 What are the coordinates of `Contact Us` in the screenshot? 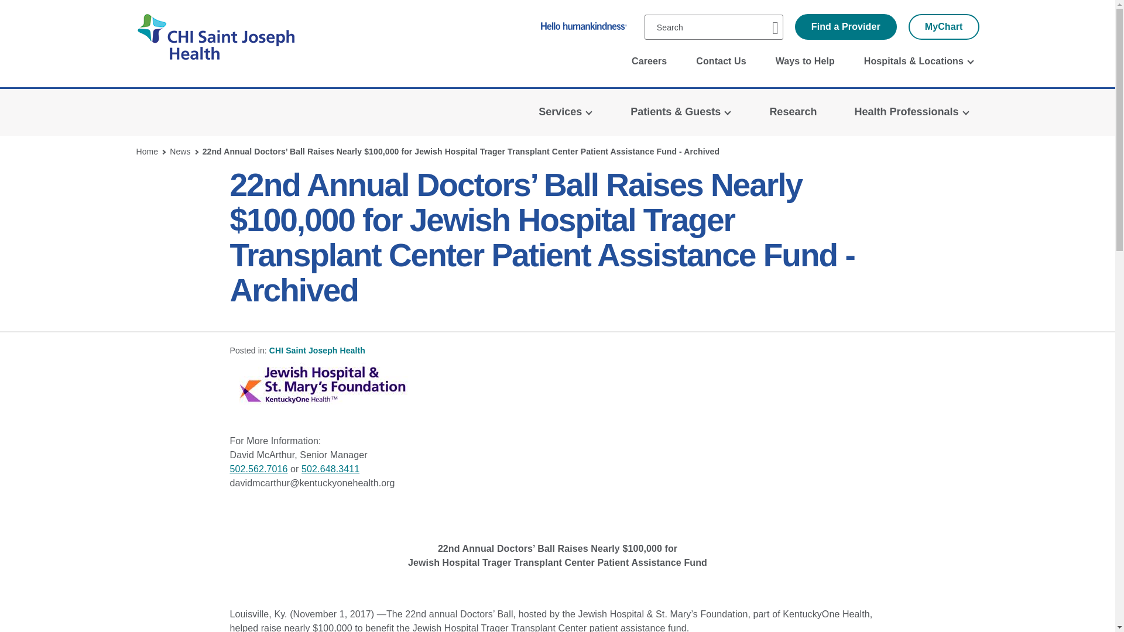 It's located at (721, 61).